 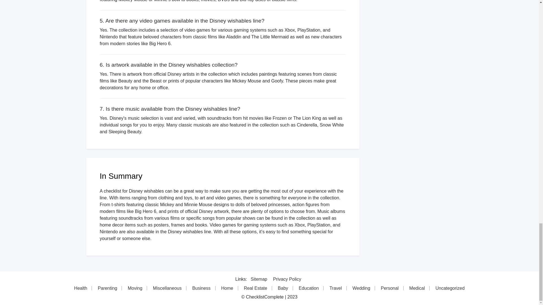 I want to click on Wedding, so click(x=361, y=288).